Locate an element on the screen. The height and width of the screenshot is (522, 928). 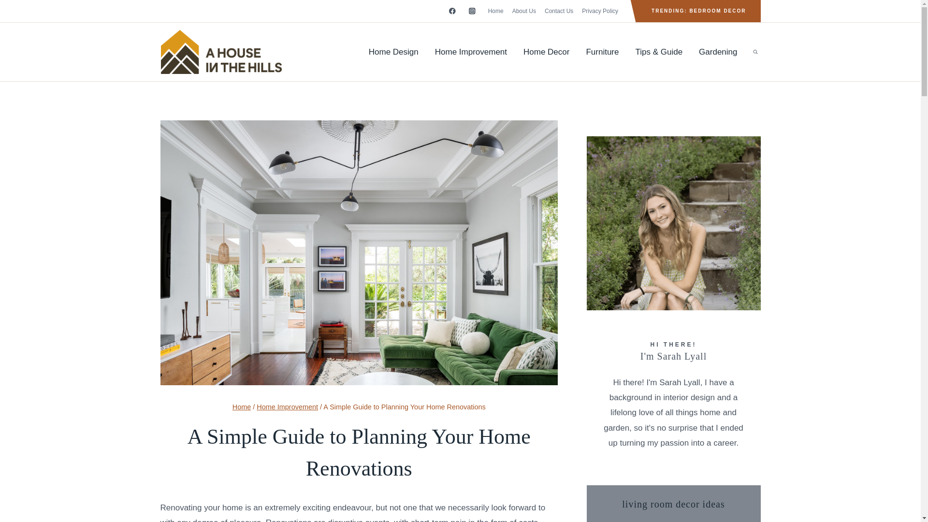
TRENDING: BEDROOM DECOR is located at coordinates (698, 11).